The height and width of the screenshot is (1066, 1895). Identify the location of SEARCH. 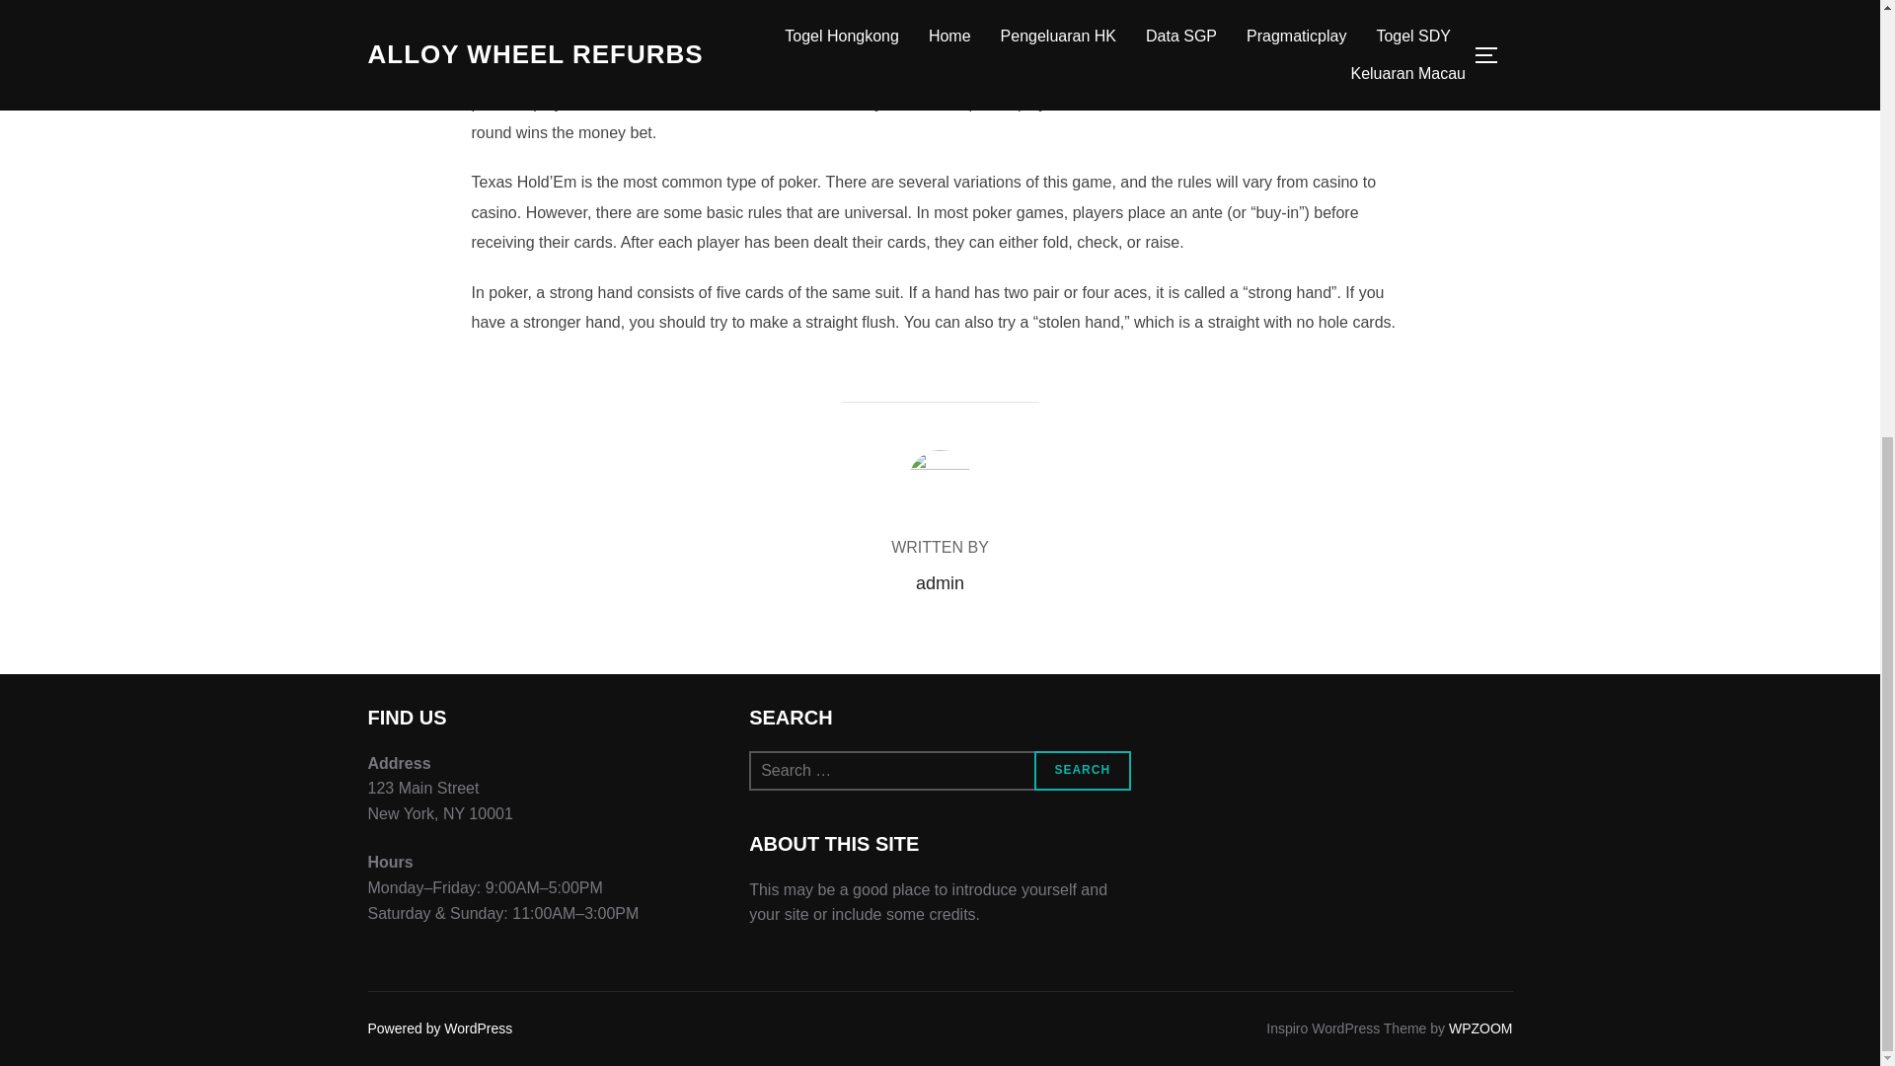
(1083, 771).